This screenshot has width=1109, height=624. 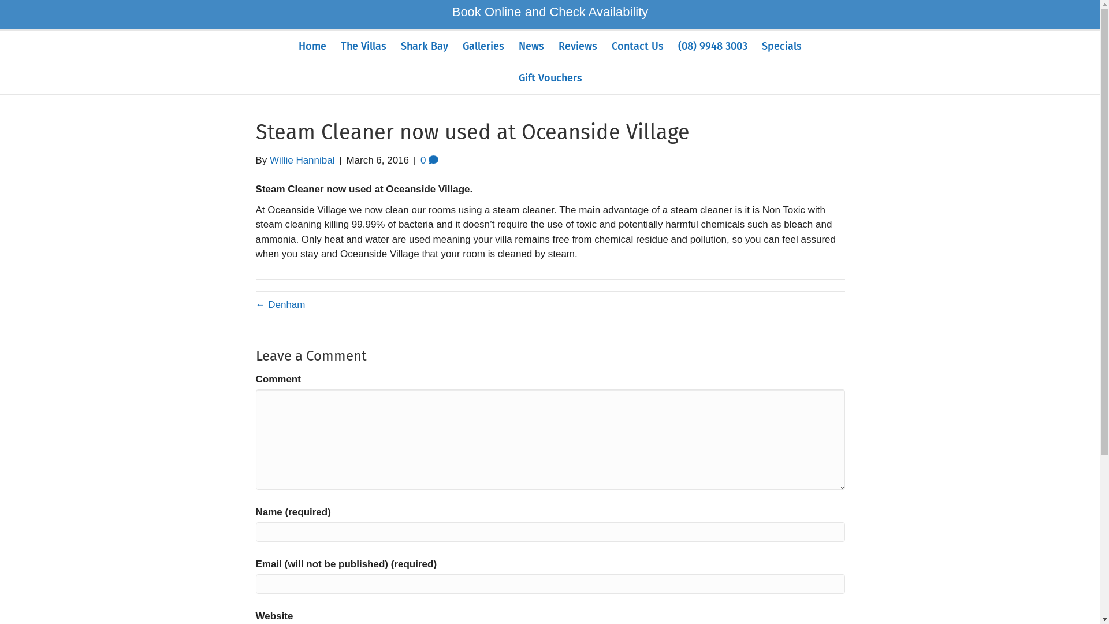 I want to click on Contact Us, so click(x=638, y=46).